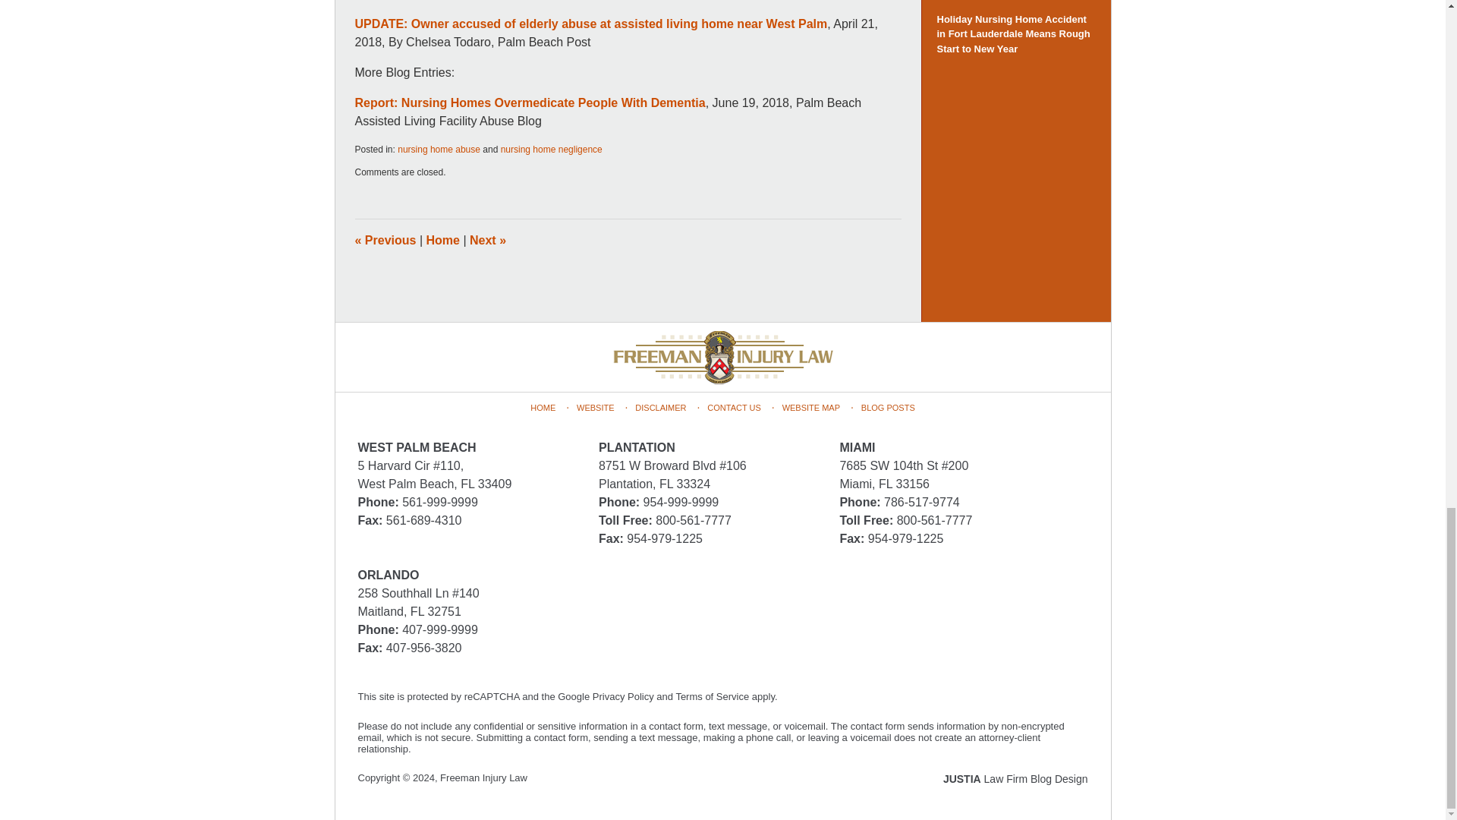  Describe the element at coordinates (439, 150) in the screenshot. I see `nursing home abuse` at that location.